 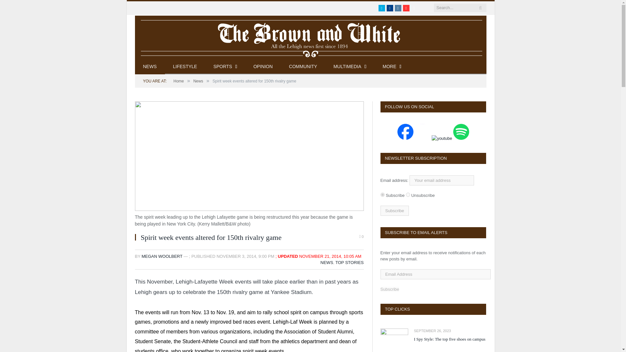 I want to click on Subscribe, so click(x=394, y=211).